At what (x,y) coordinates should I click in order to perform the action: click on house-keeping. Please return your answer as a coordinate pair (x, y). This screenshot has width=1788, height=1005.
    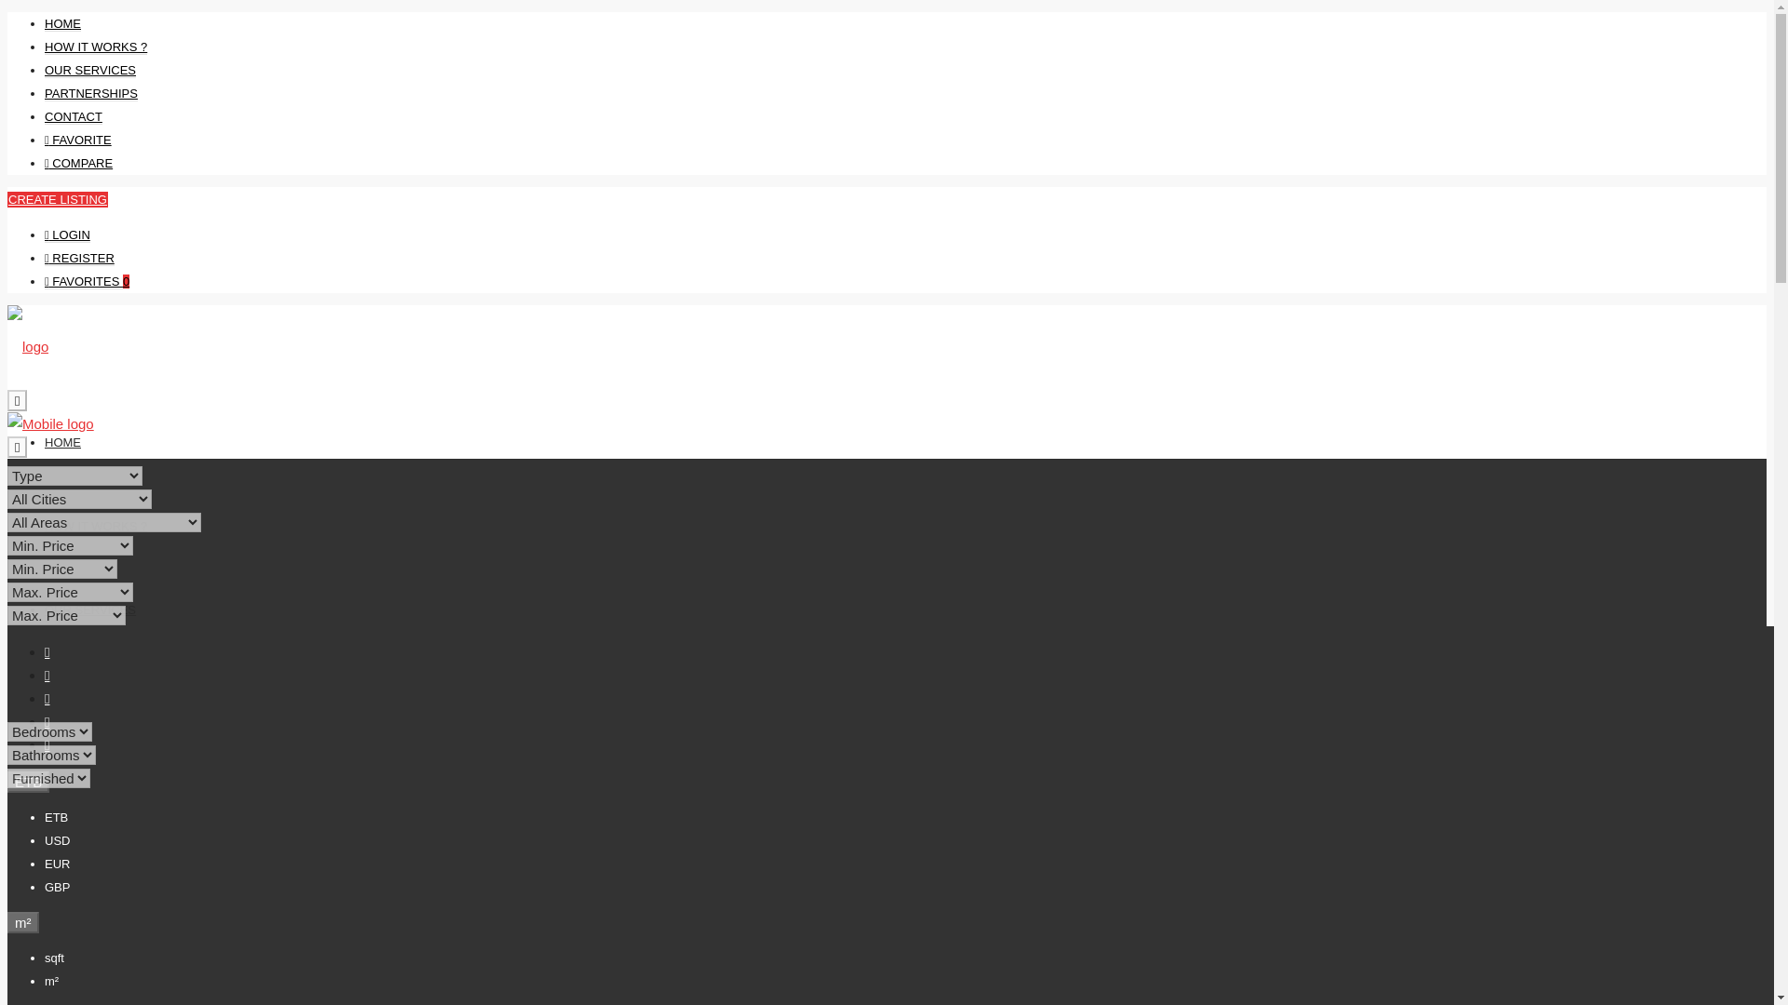
    Looking at the image, I should click on (449, 847).